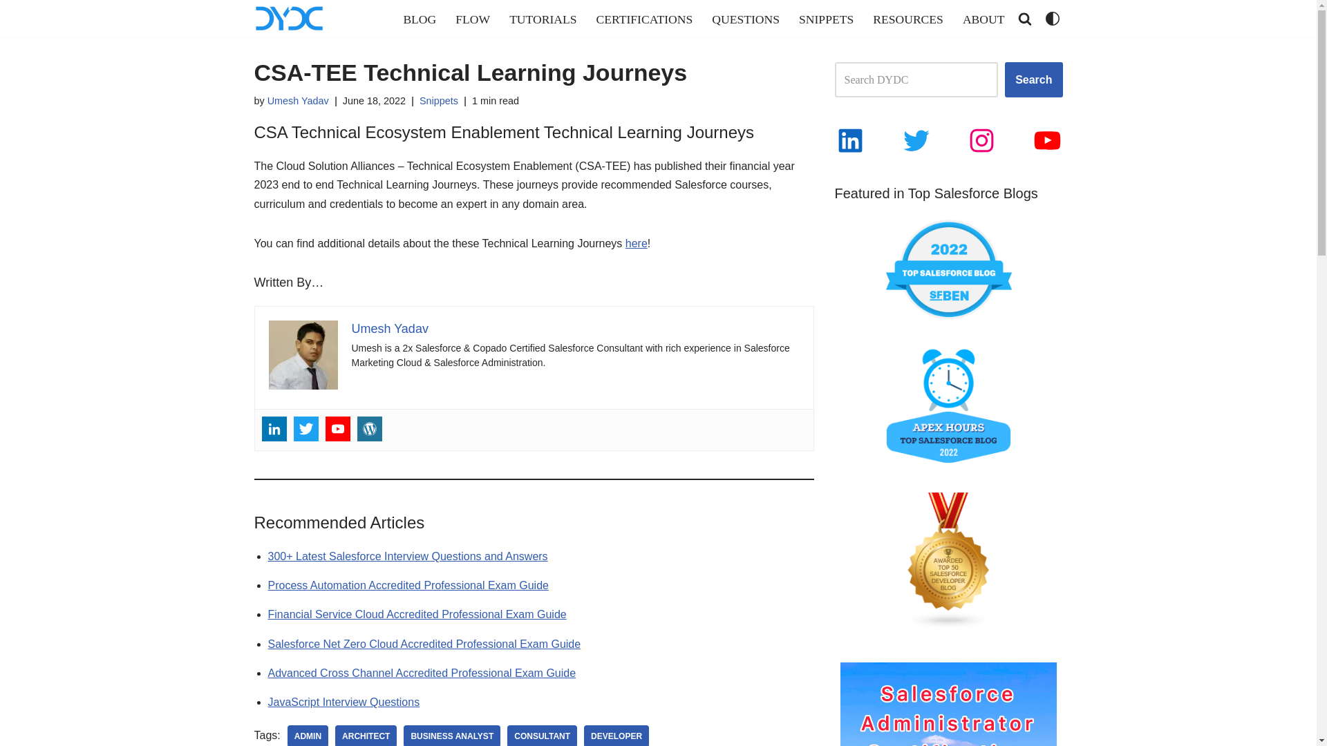 The image size is (1327, 746). What do you see at coordinates (543, 19) in the screenshot?
I see `TUTORIALS` at bounding box center [543, 19].